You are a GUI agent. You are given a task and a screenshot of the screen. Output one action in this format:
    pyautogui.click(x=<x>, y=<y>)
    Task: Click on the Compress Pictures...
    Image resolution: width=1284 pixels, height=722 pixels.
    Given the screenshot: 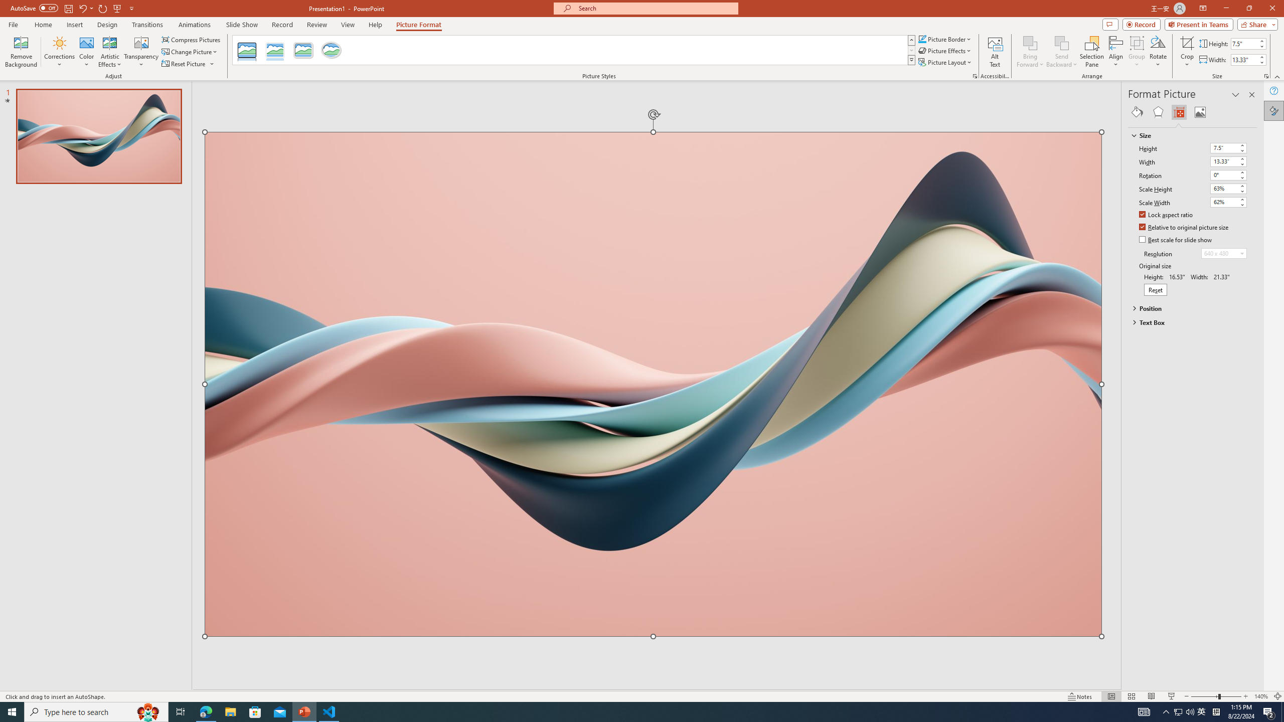 What is the action you would take?
    pyautogui.click(x=192, y=39)
    